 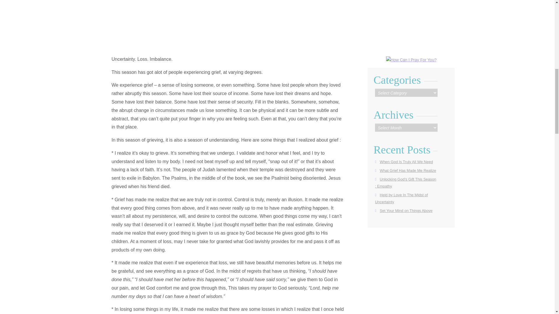 I want to click on What Grief Has Made Me Realize, so click(x=408, y=170).